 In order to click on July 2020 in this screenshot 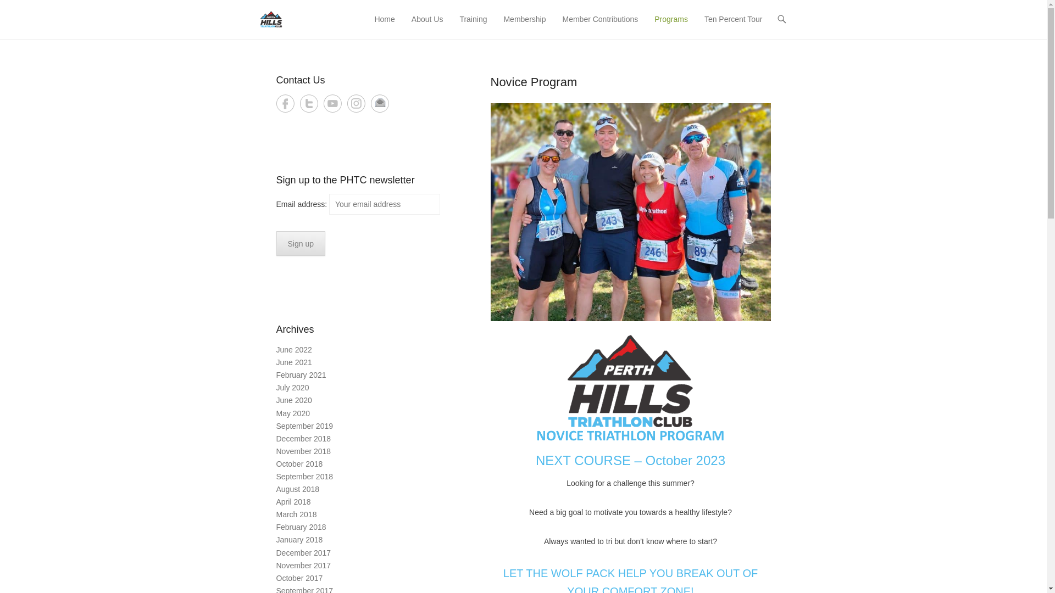, I will do `click(292, 388)`.